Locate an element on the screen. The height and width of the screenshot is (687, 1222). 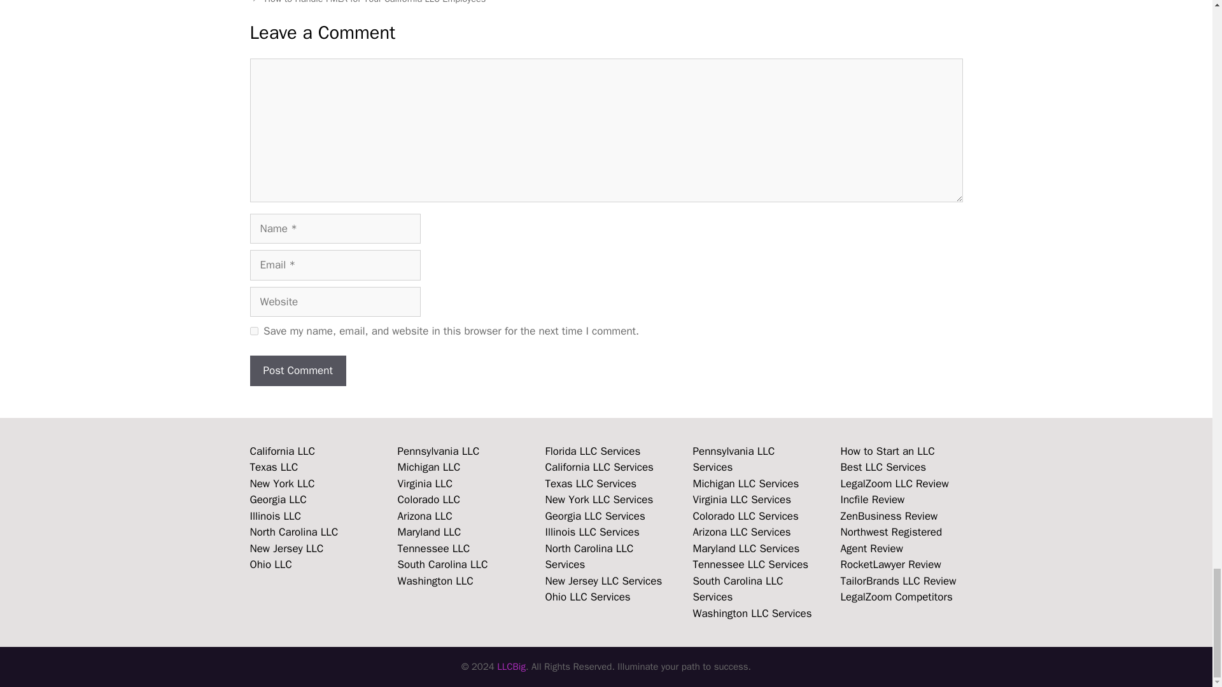
How to Start an LLC in California is located at coordinates (282, 451).